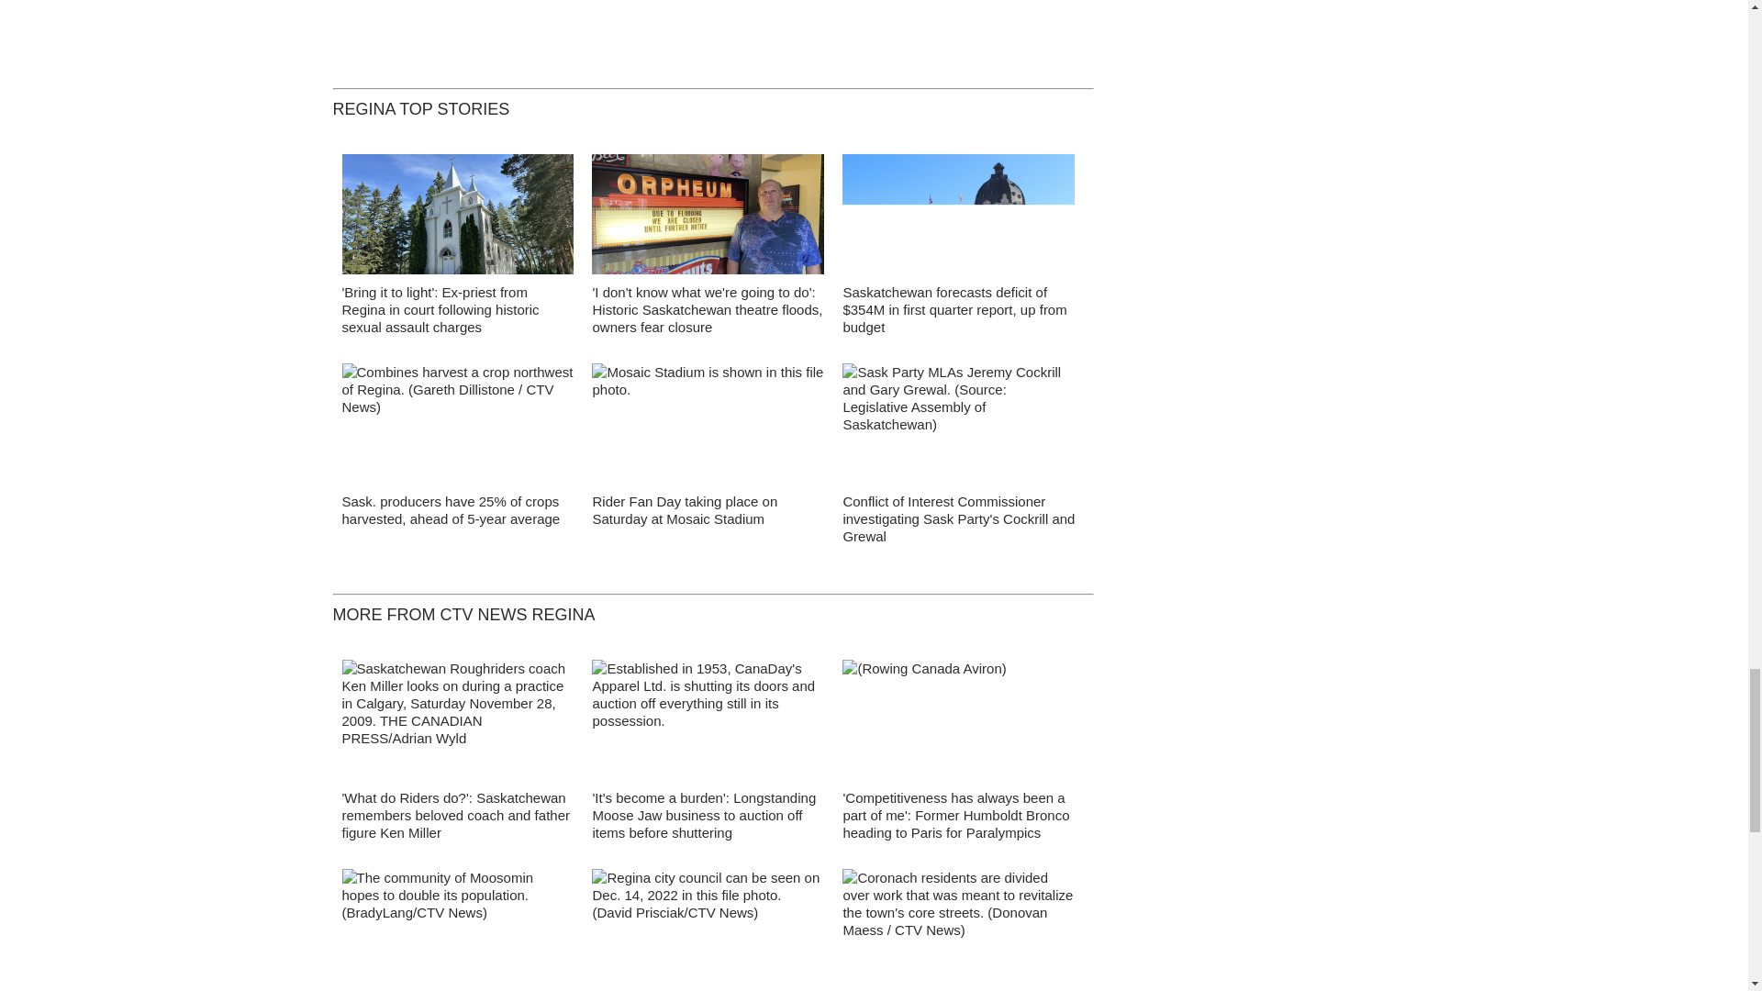 The width and height of the screenshot is (1762, 991). Describe the element at coordinates (958, 429) in the screenshot. I see `Jeremy Cockrill, Gary Grewal` at that location.